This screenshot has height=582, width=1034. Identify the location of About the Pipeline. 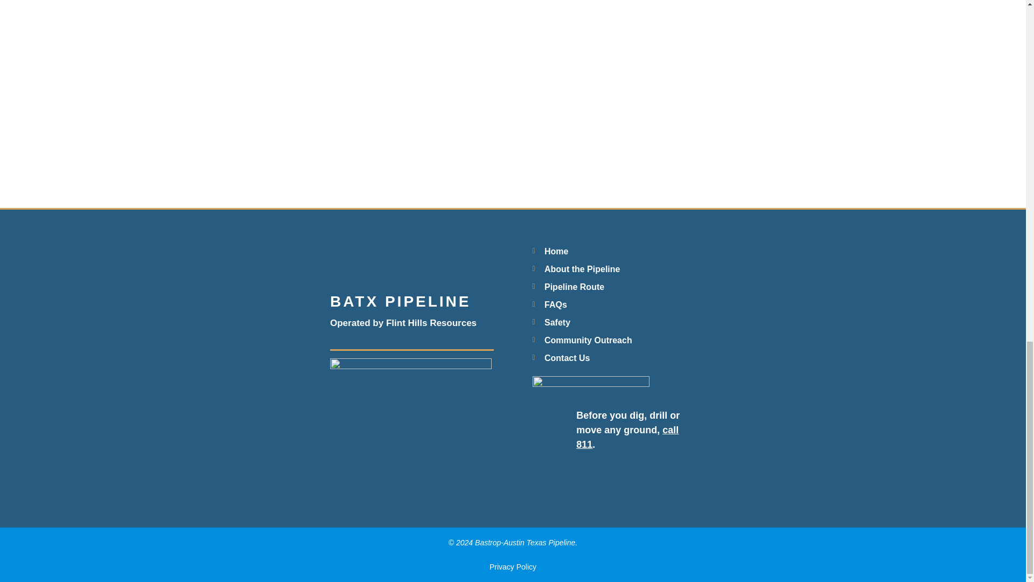
(614, 269).